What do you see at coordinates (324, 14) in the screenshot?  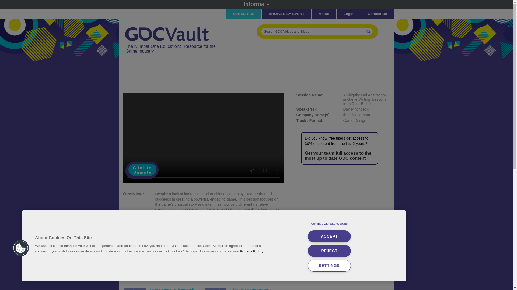 I see `About` at bounding box center [324, 14].